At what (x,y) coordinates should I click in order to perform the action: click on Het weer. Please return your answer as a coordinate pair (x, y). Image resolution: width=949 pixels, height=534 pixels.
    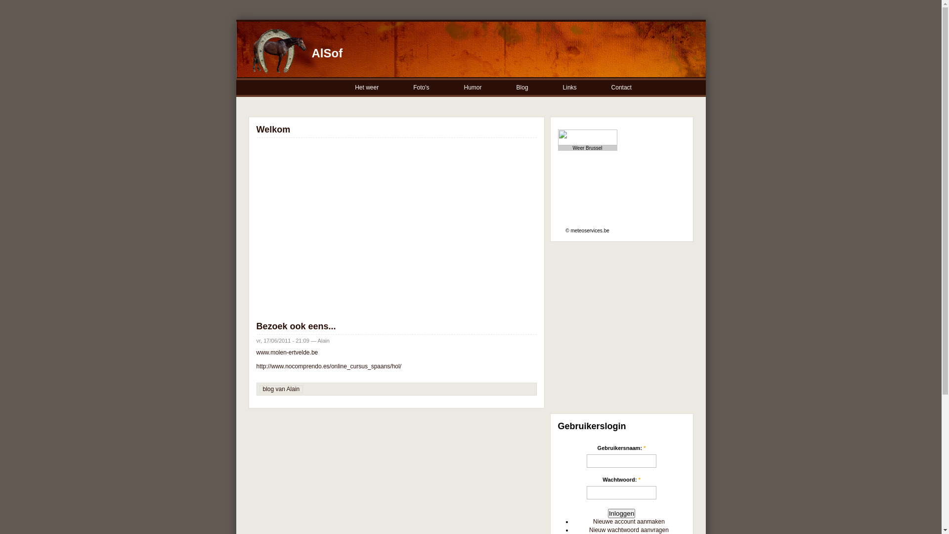
    Looking at the image, I should click on (367, 88).